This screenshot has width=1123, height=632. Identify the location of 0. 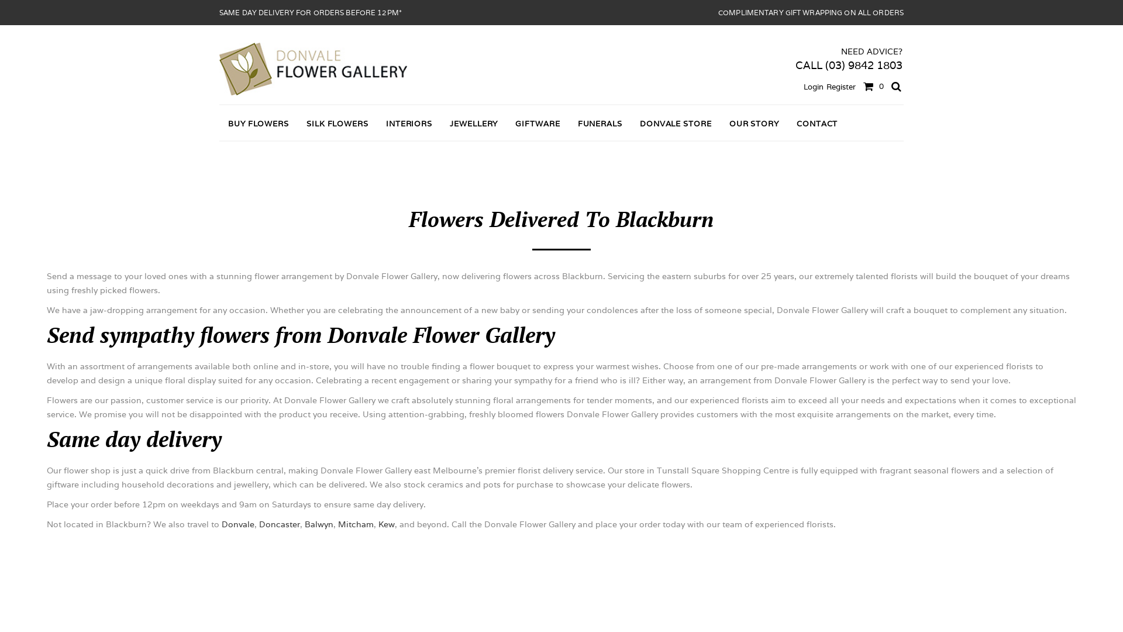
(871, 86).